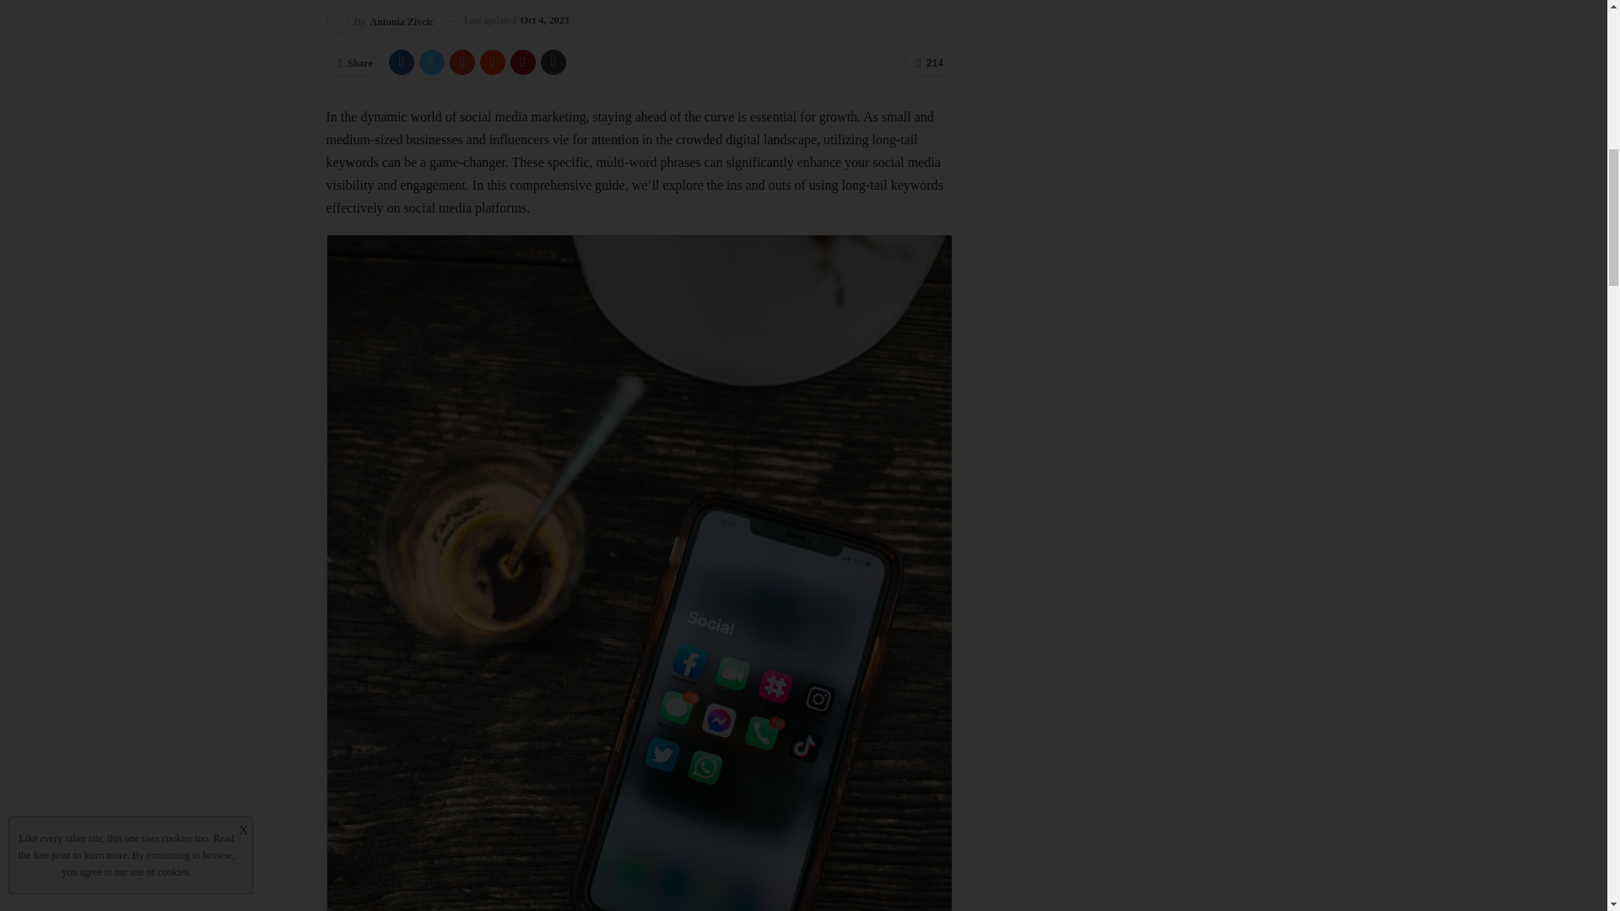 Image resolution: width=1620 pixels, height=911 pixels. Describe the element at coordinates (380, 20) in the screenshot. I see `Browse Author Articles` at that location.